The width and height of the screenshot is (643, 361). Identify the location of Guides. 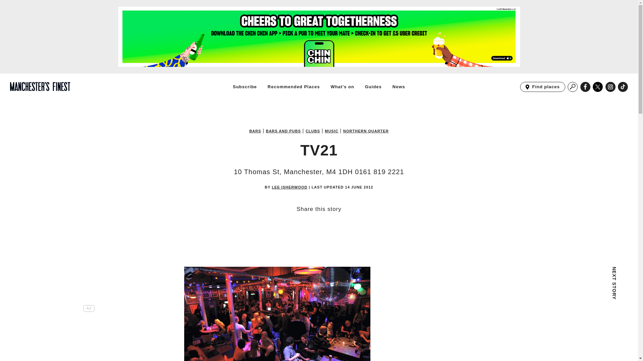
(623, 87).